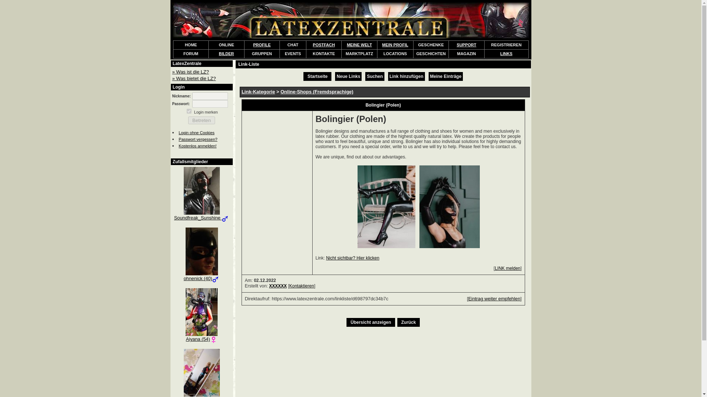 The width and height of the screenshot is (707, 397). I want to click on Suchen, so click(374, 76).